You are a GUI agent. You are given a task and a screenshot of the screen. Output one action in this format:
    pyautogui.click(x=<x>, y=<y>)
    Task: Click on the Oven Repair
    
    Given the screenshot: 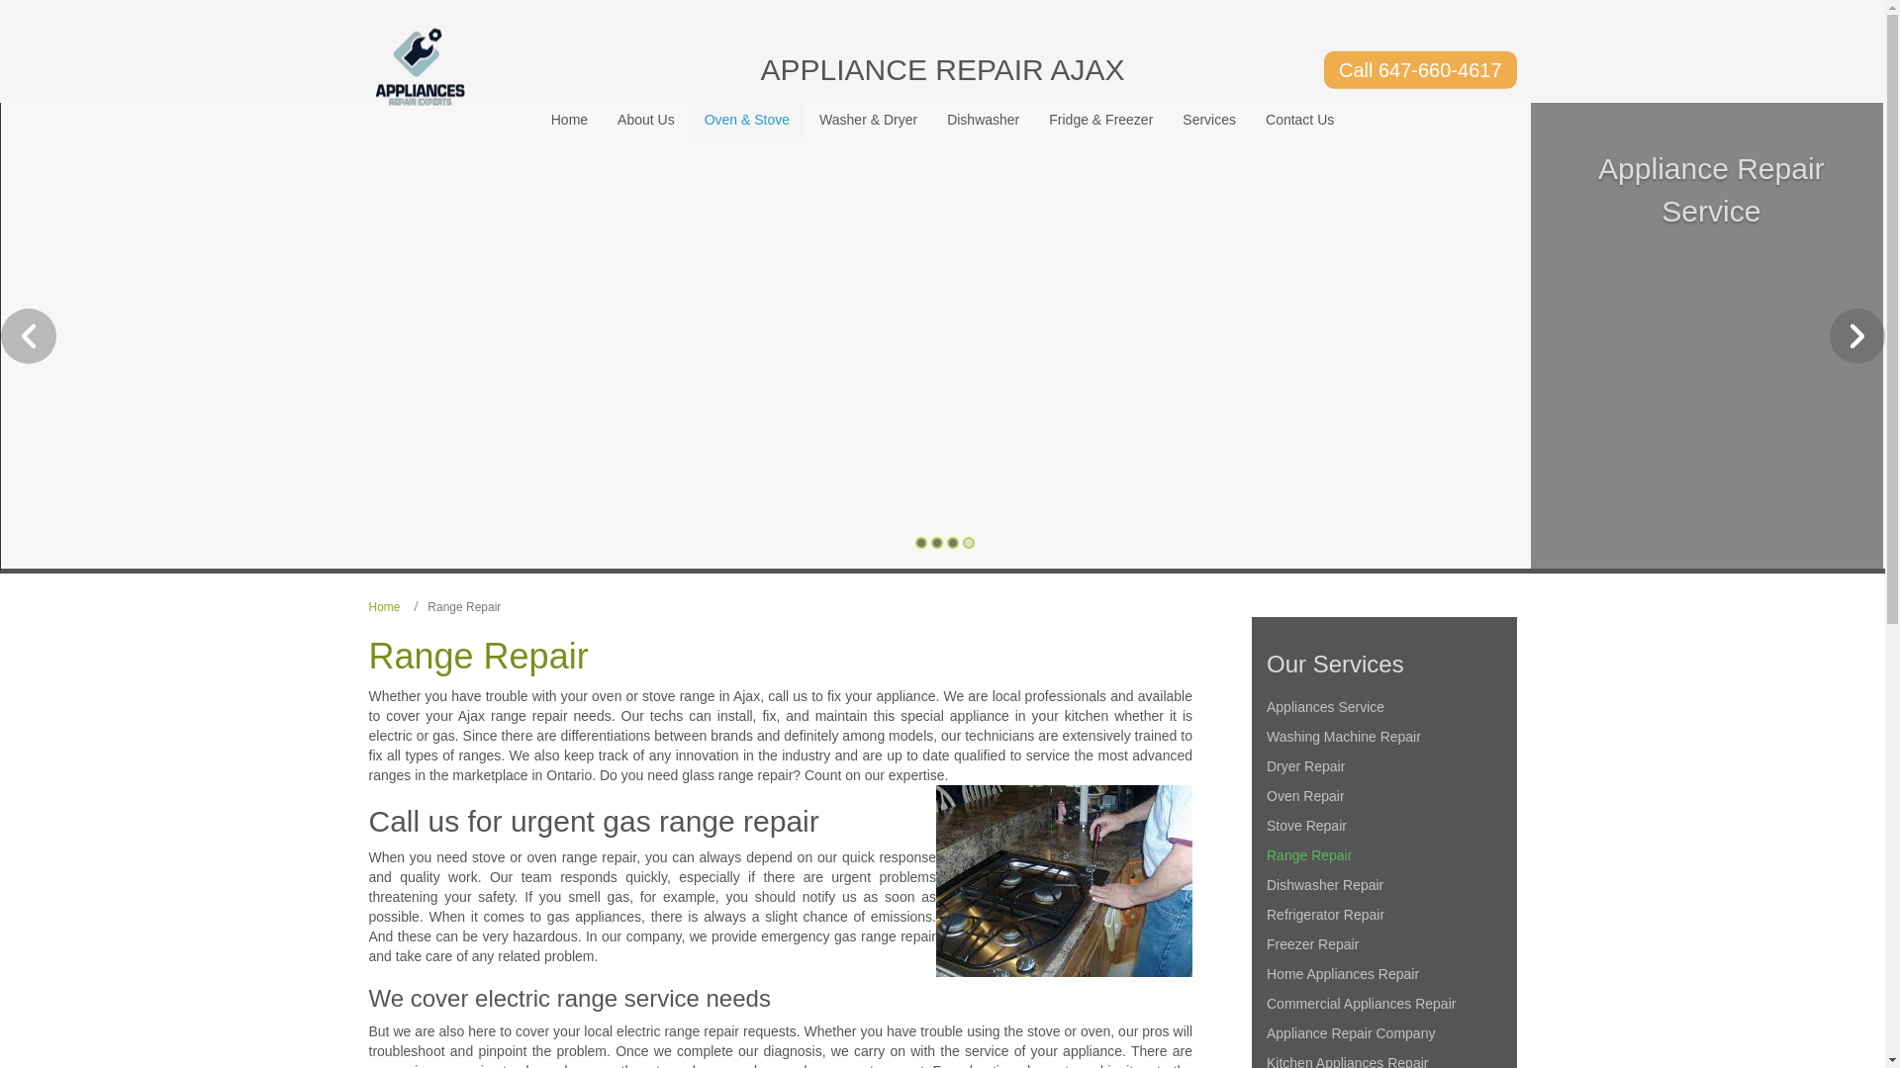 What is the action you would take?
    pyautogui.click(x=1384, y=796)
    